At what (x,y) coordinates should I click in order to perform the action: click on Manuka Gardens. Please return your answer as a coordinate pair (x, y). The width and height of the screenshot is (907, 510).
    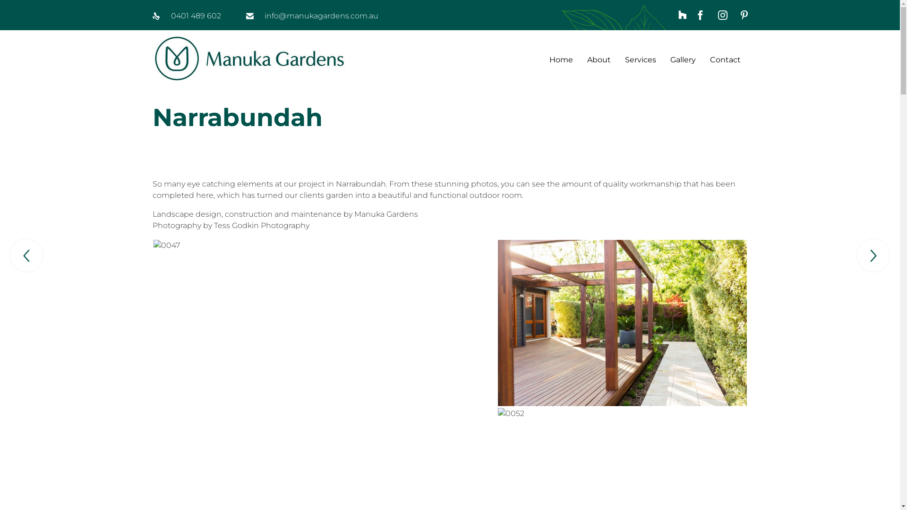
    Looking at the image, I should click on (248, 59).